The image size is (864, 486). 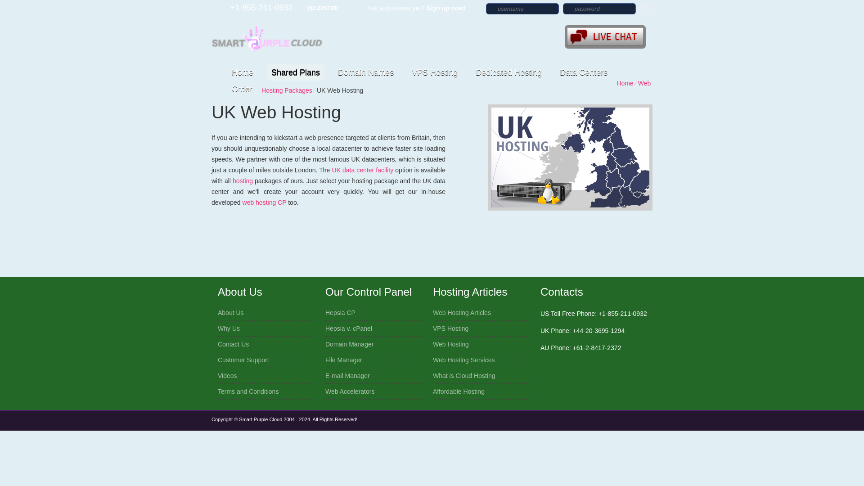 What do you see at coordinates (268, 38) in the screenshot?
I see `Smart Purple Cloud` at bounding box center [268, 38].